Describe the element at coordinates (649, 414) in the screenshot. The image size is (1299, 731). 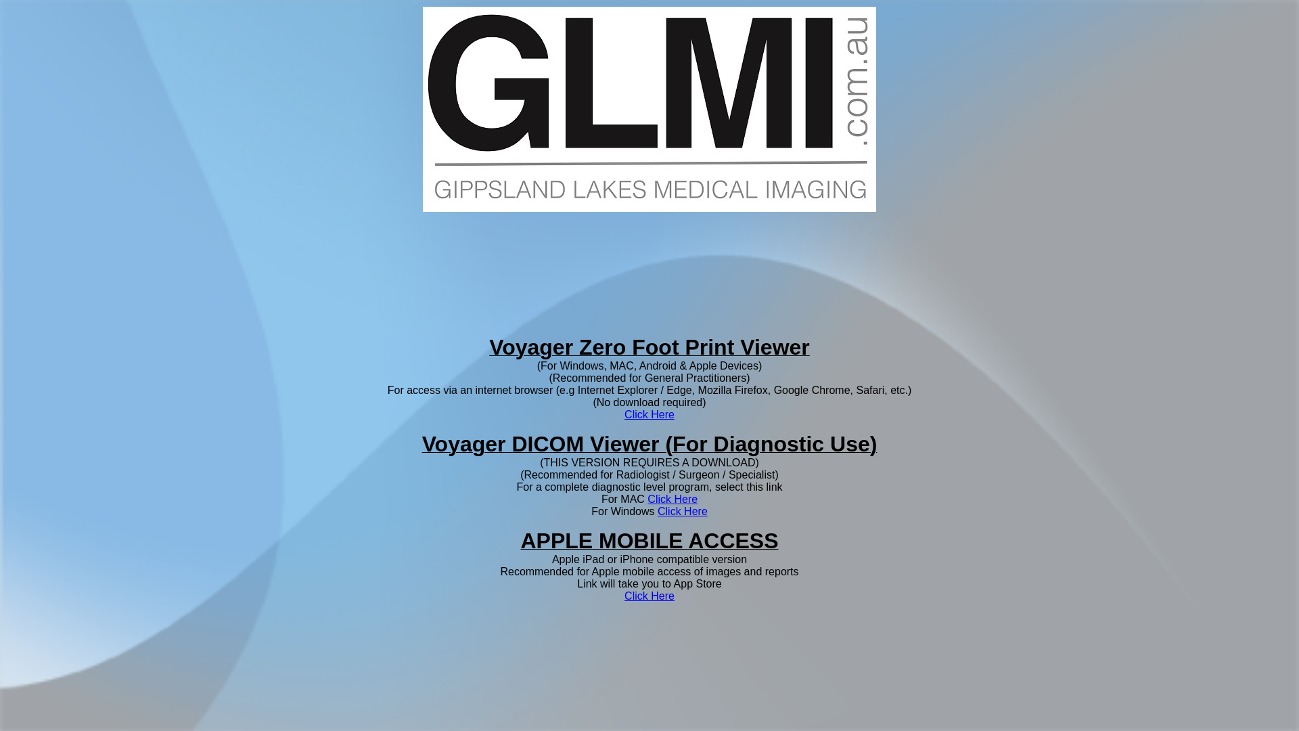
I see `Click Here` at that location.